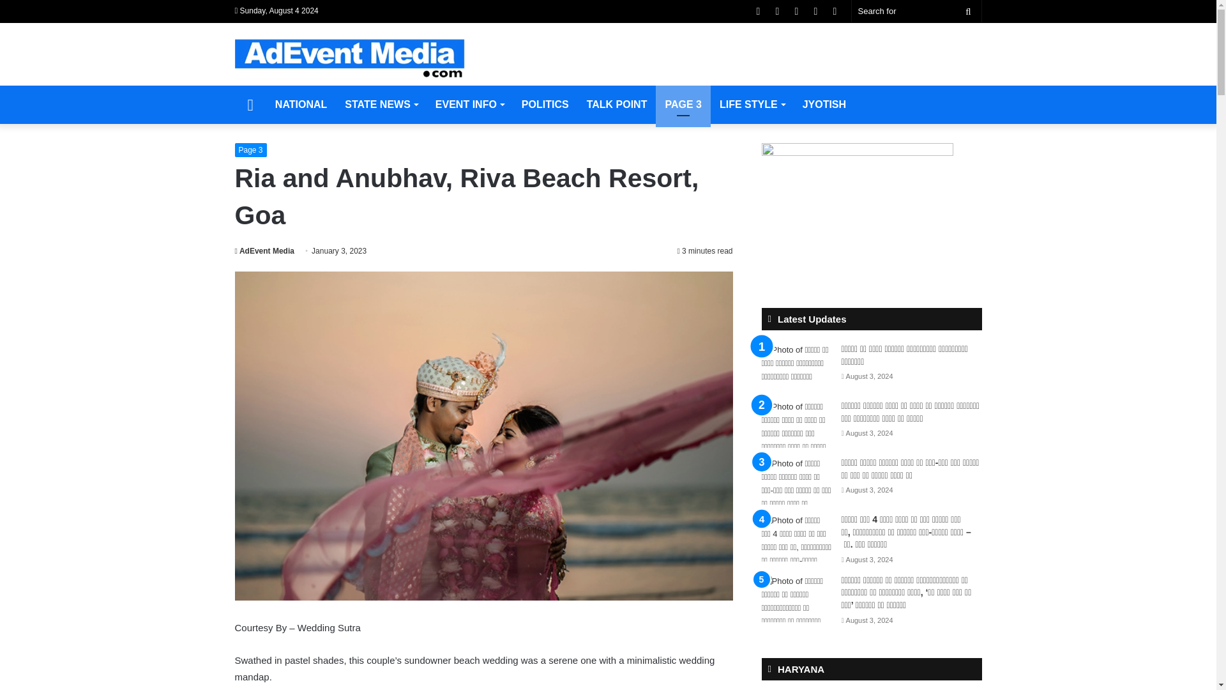 This screenshot has height=690, width=1226. What do you see at coordinates (824, 105) in the screenshot?
I see `JYOTISH` at bounding box center [824, 105].